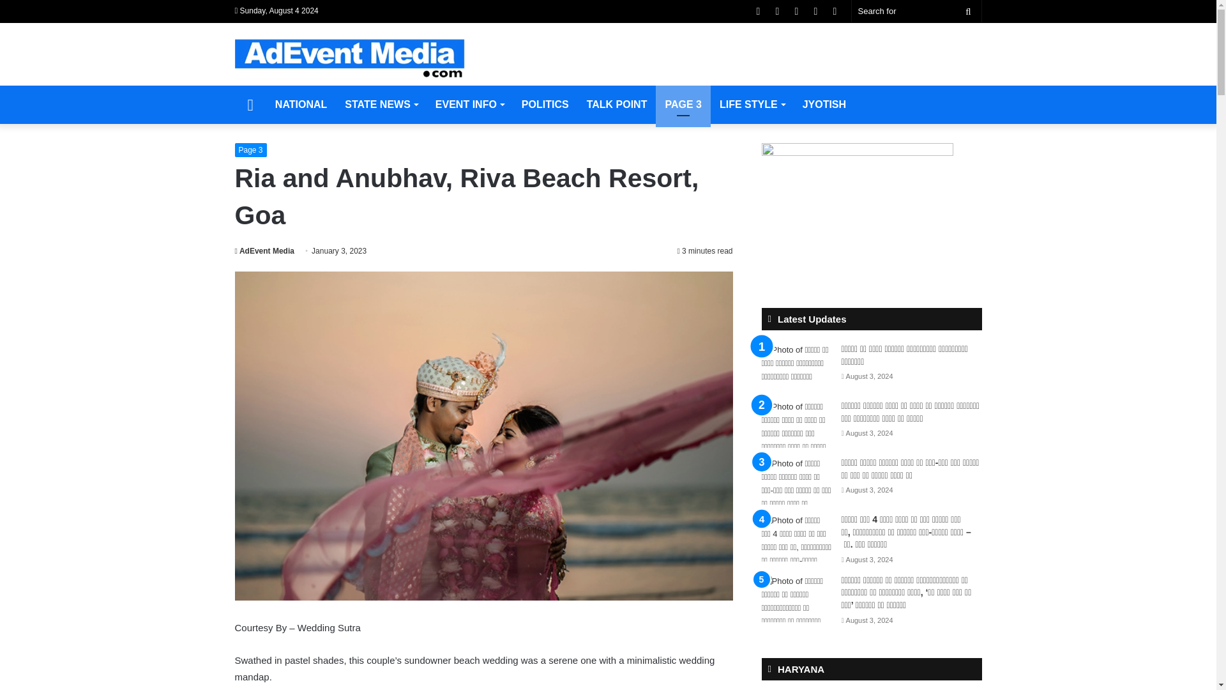 This screenshot has height=690, width=1226. What do you see at coordinates (824, 105) in the screenshot?
I see `JYOTISH` at bounding box center [824, 105].